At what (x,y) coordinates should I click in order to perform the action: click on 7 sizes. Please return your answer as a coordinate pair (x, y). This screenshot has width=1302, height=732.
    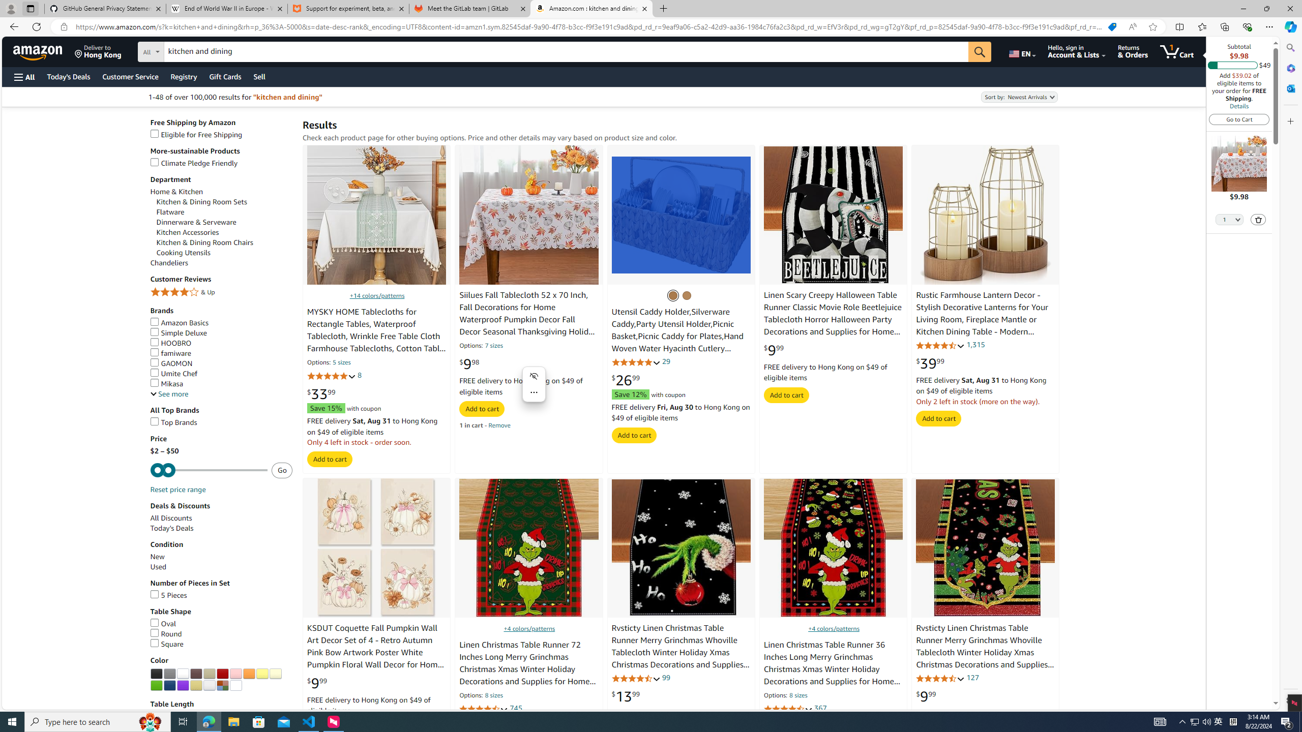
    Looking at the image, I should click on (494, 347).